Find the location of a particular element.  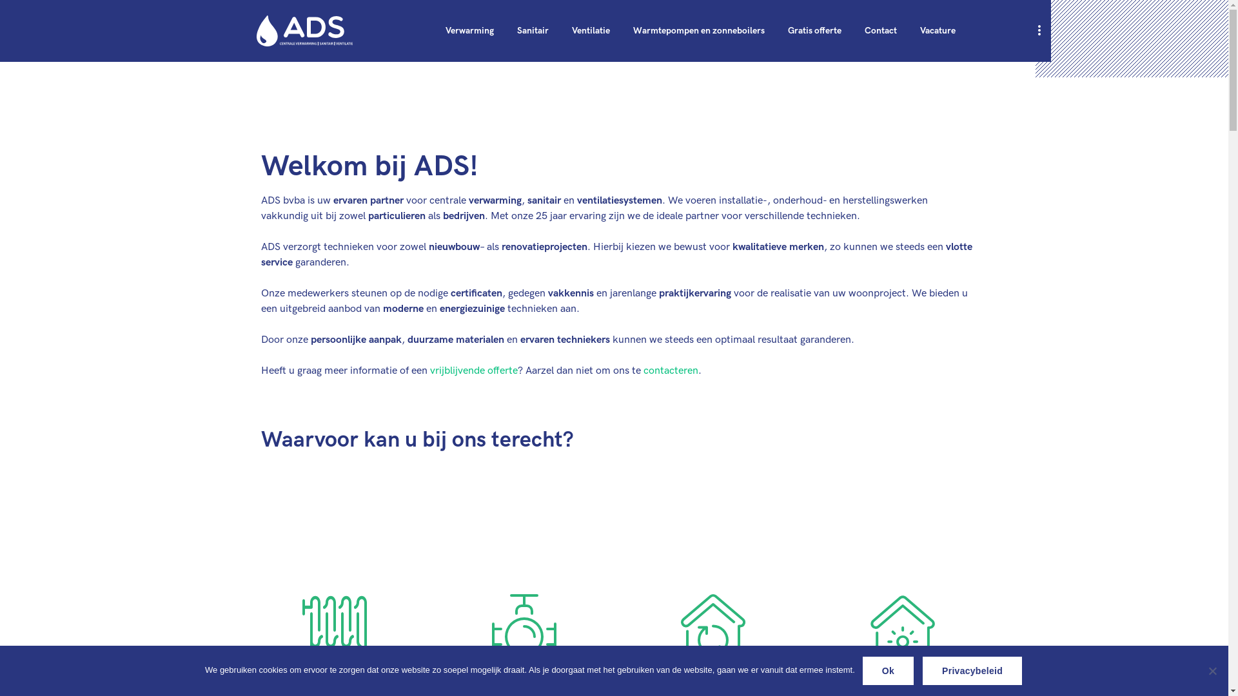

Ventilatie is located at coordinates (591, 31).